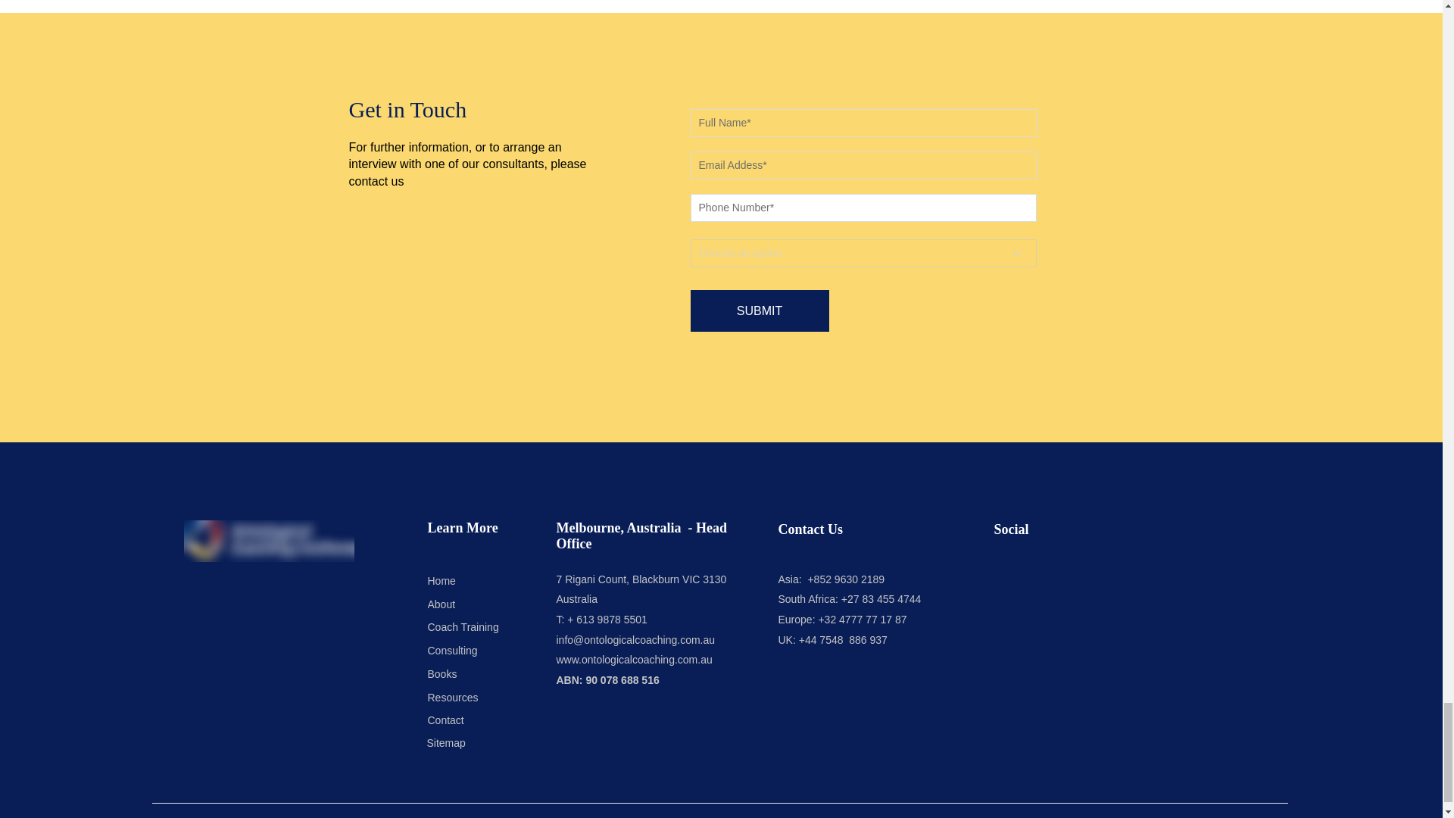 This screenshot has width=1454, height=818. I want to click on Home, so click(478, 580).